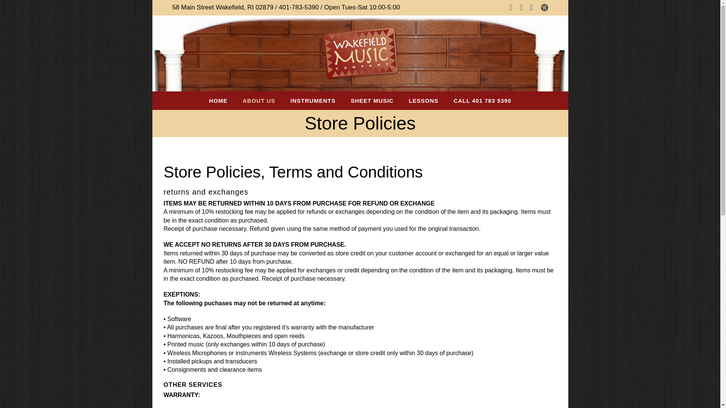 The image size is (726, 408). Describe the element at coordinates (423, 100) in the screenshot. I see `LESSONS` at that location.